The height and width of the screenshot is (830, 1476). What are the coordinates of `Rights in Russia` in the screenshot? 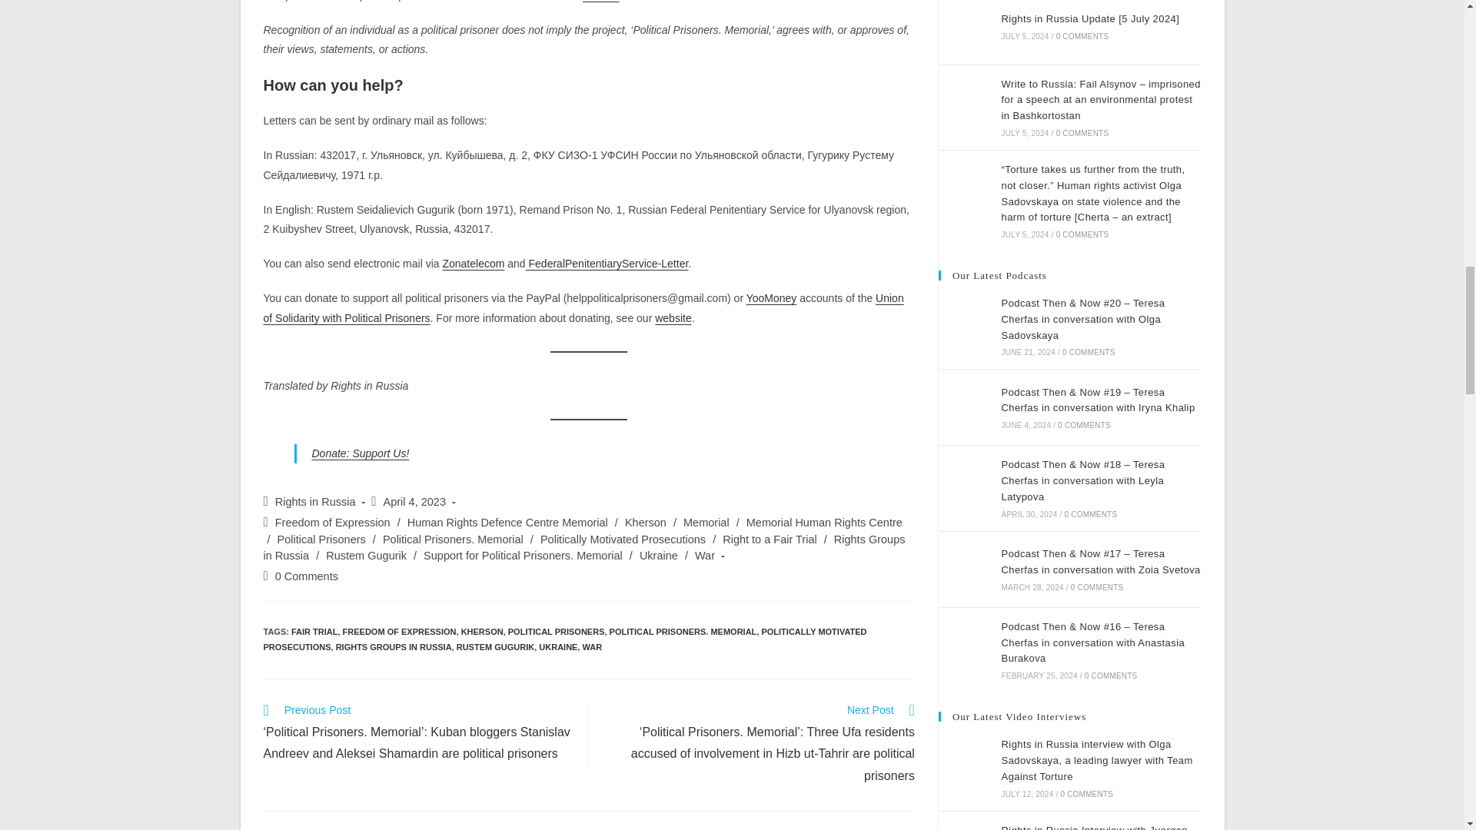 It's located at (315, 501).